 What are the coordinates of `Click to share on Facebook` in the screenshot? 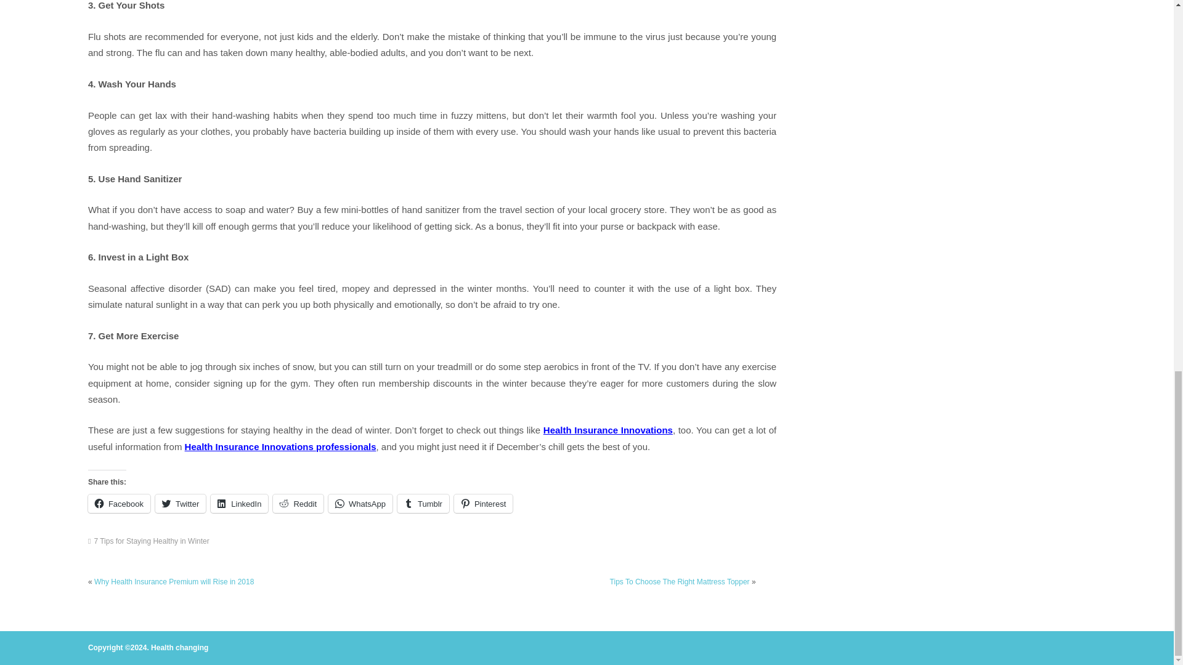 It's located at (118, 504).